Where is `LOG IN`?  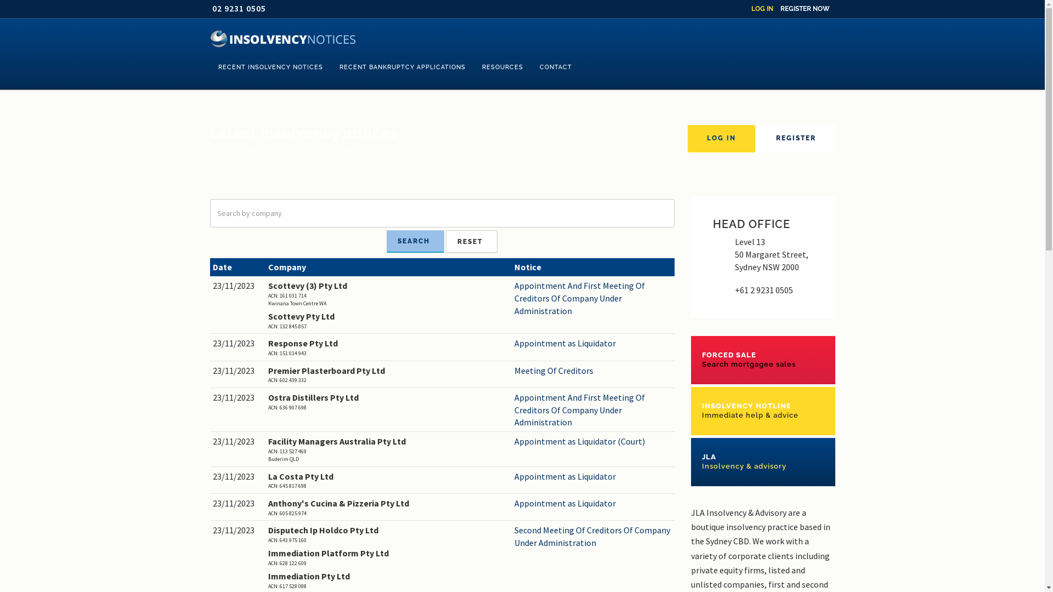 LOG IN is located at coordinates (722, 139).